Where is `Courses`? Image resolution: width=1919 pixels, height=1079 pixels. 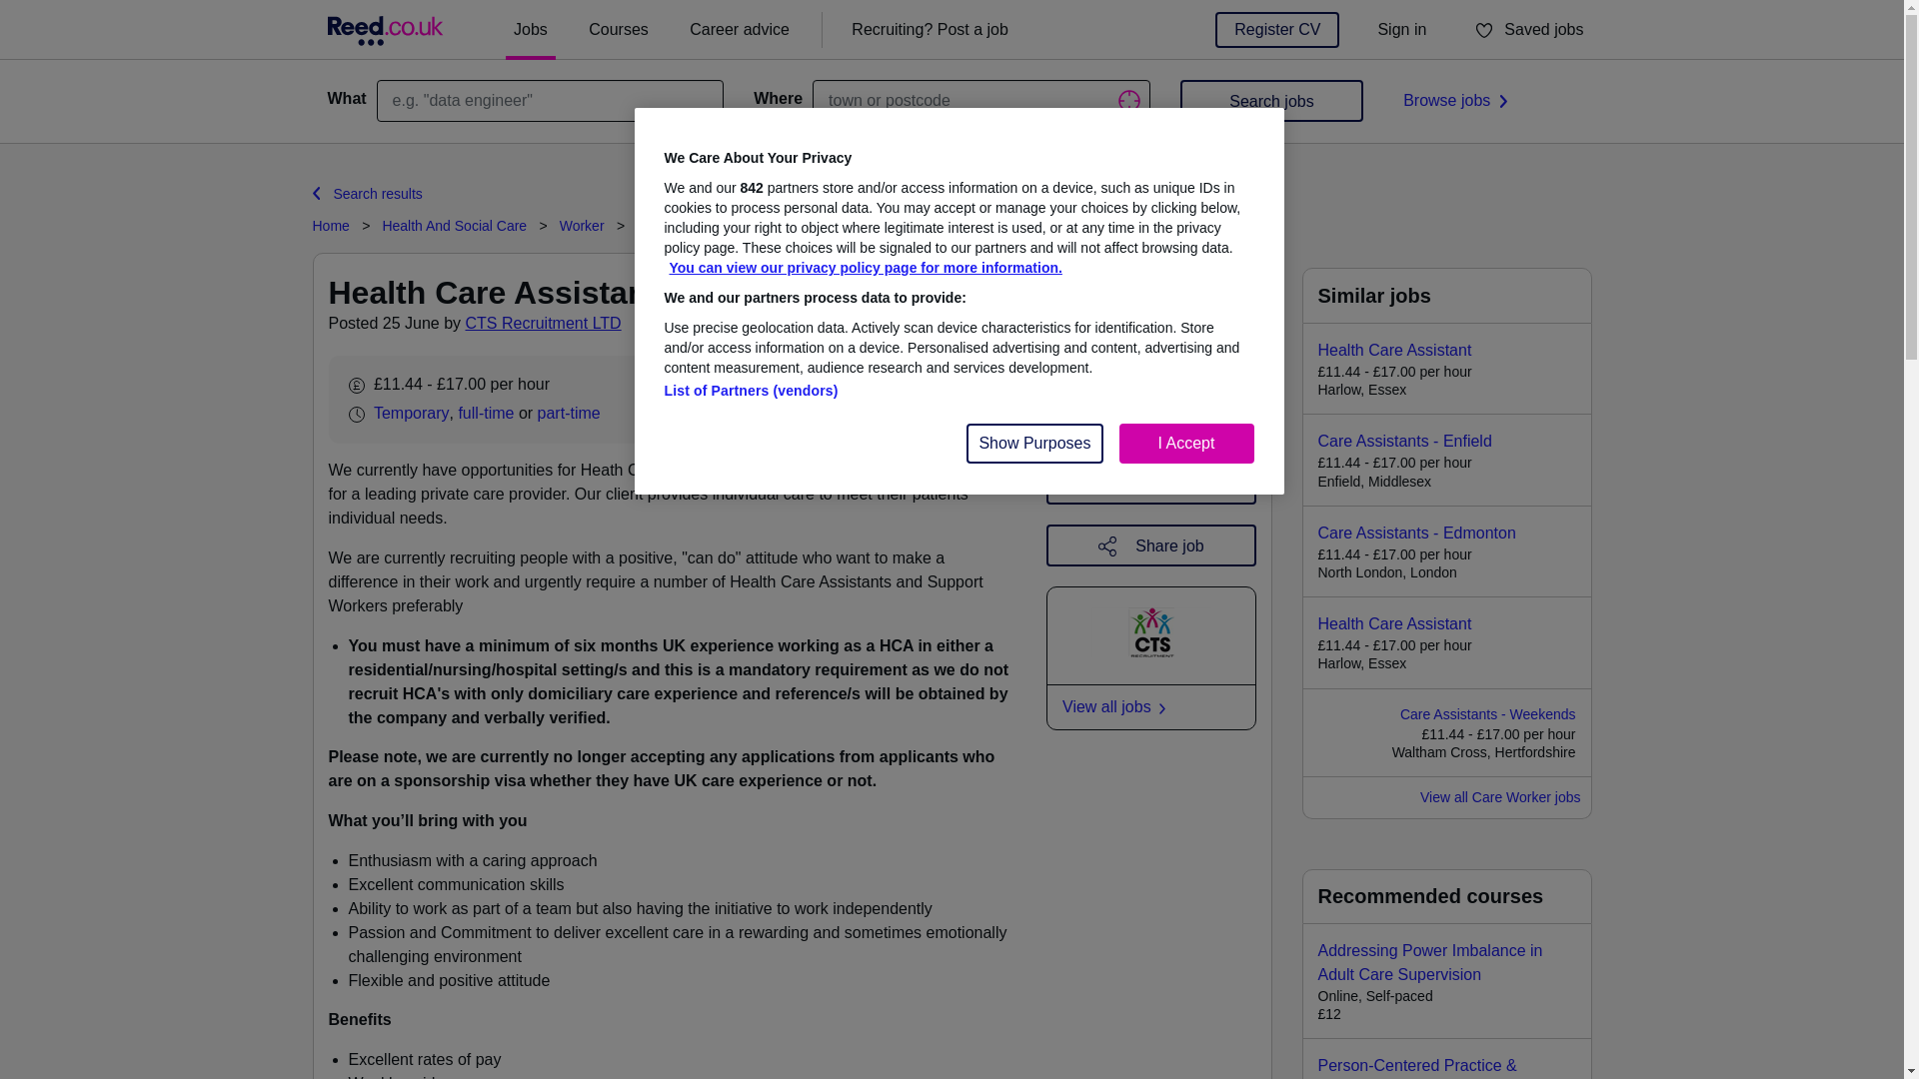 Courses is located at coordinates (618, 30).